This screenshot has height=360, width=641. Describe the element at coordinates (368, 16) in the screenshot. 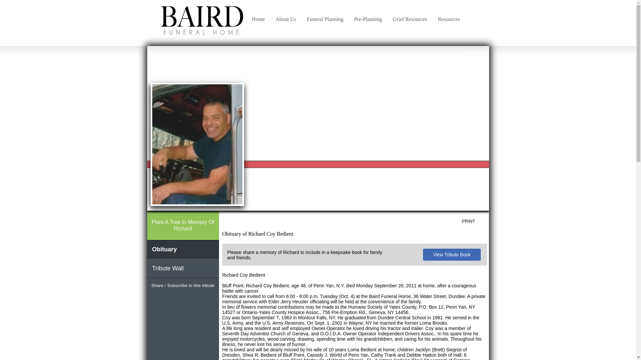

I see `Pre-Planning` at that location.